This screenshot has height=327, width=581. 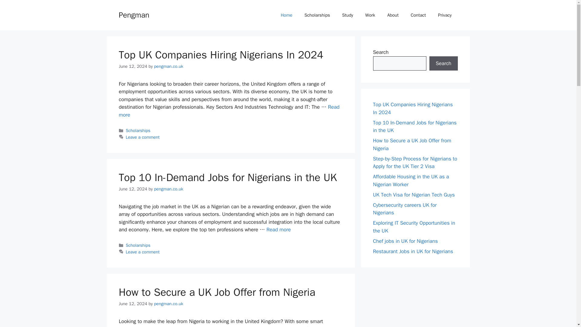 What do you see at coordinates (229, 111) in the screenshot?
I see `Read more` at bounding box center [229, 111].